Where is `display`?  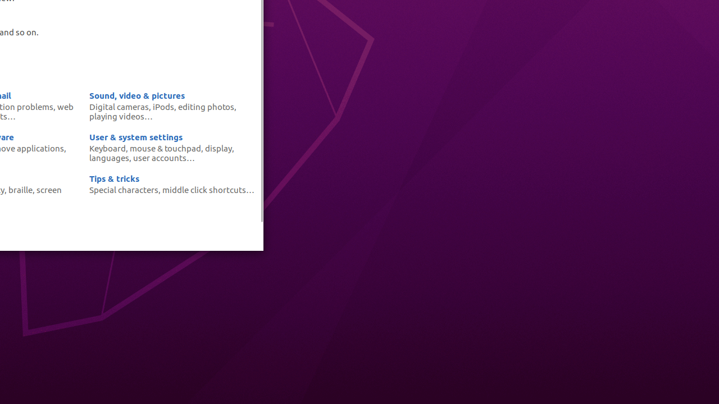
display is located at coordinates (219, 148).